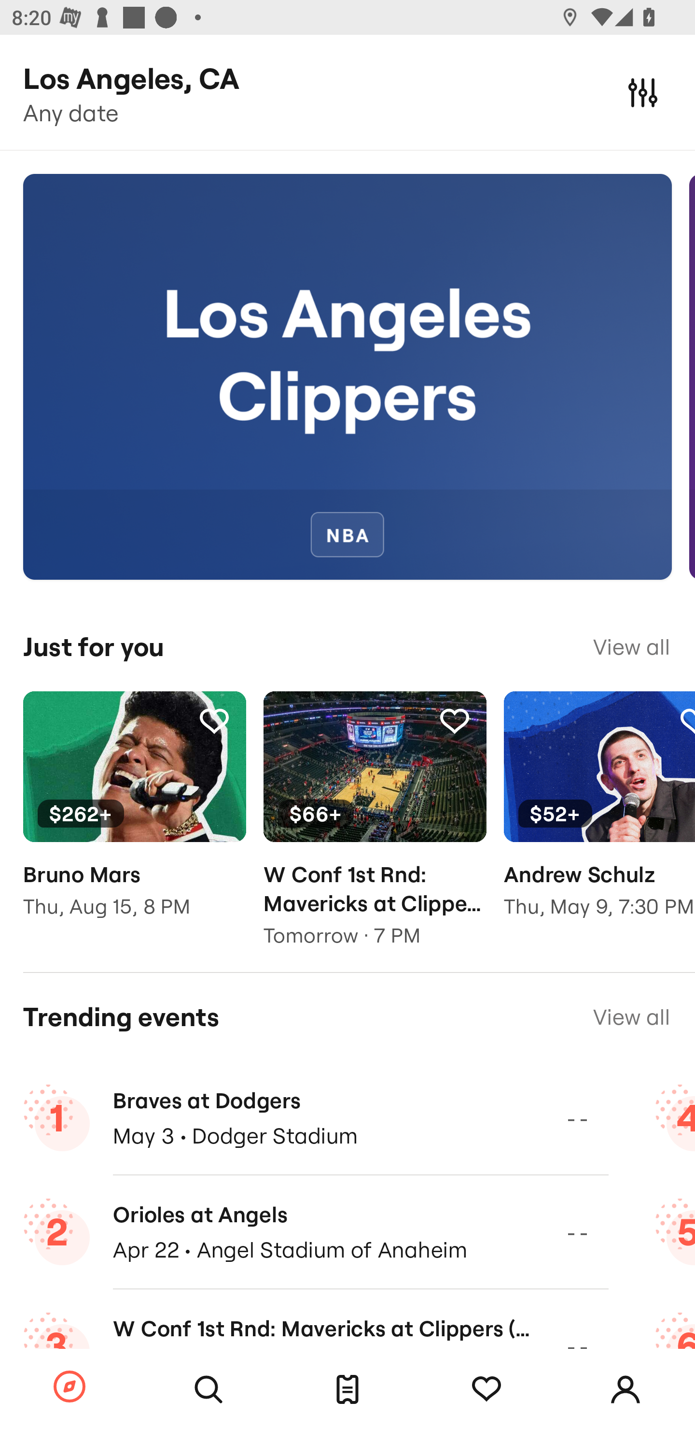  I want to click on Browse, so click(69, 1387).